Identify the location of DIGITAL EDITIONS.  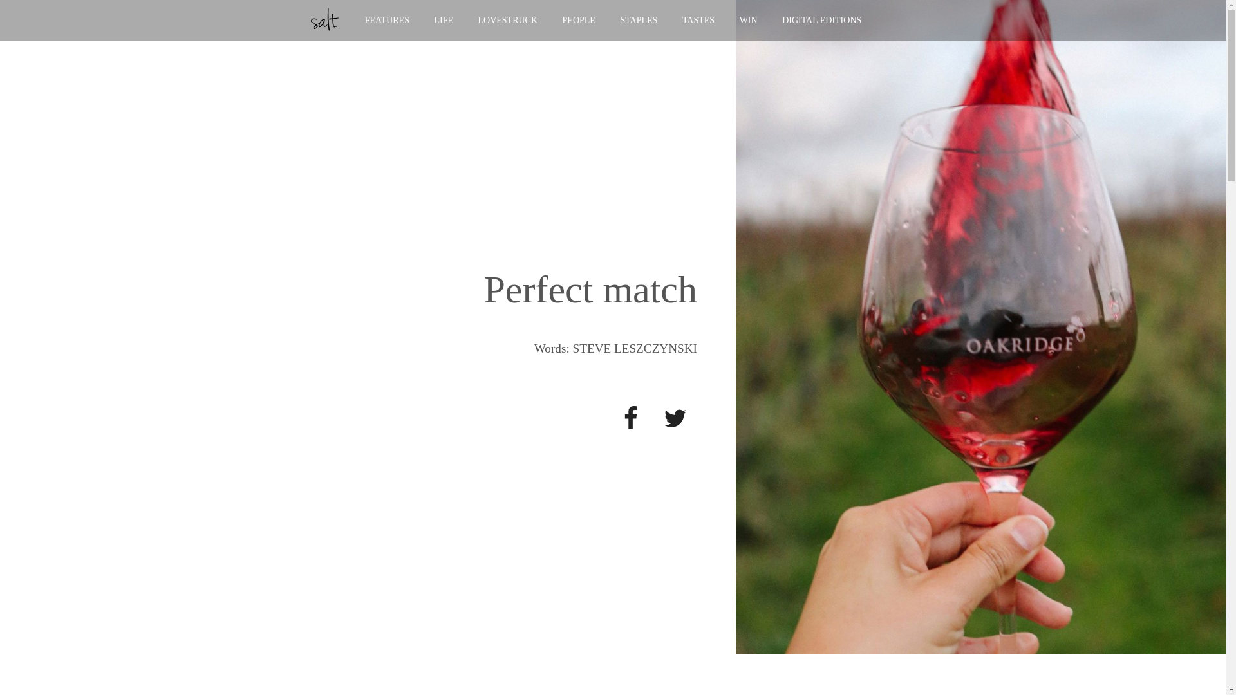
(821, 19).